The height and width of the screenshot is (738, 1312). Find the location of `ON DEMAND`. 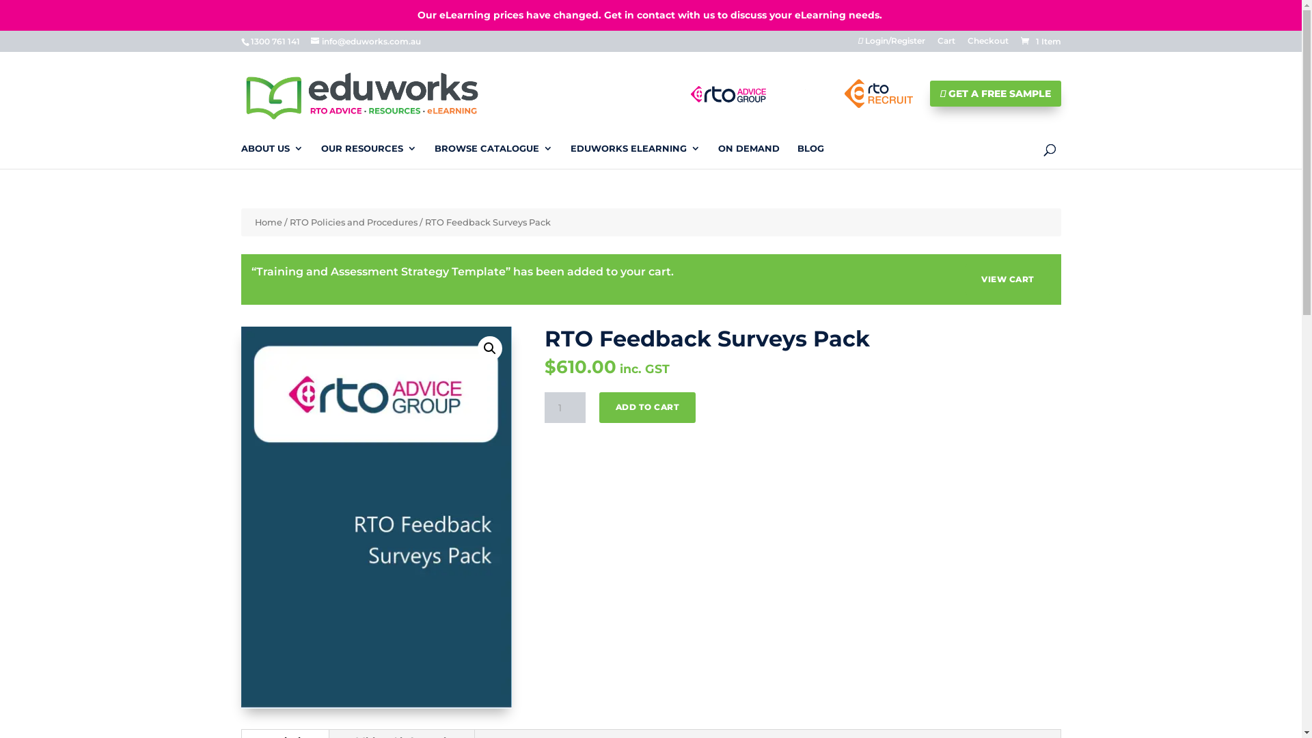

ON DEMAND is located at coordinates (748, 156).